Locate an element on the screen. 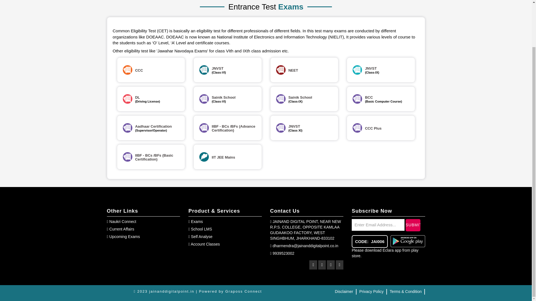  Entrance Test is located at coordinates (204, 128).